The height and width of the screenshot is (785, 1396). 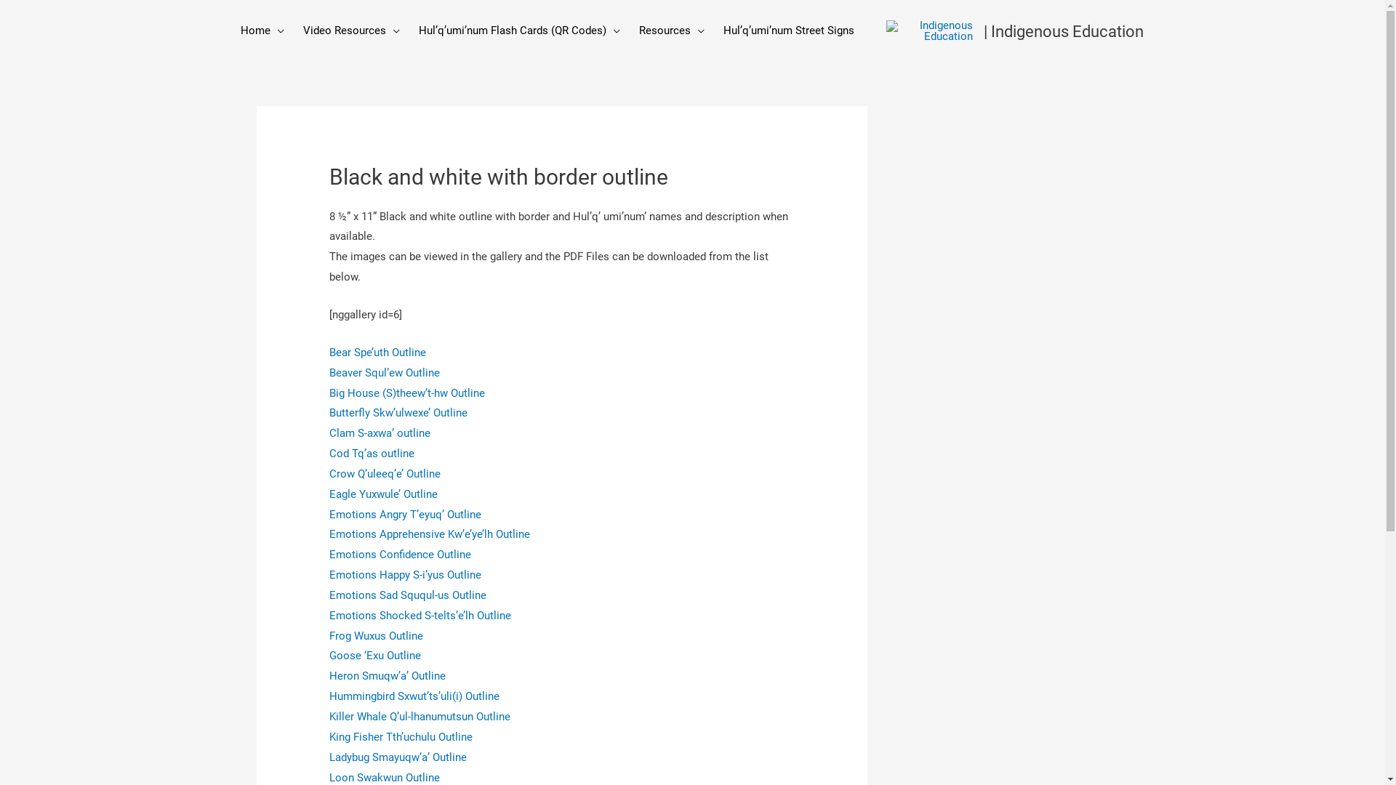 What do you see at coordinates (377, 636) in the screenshot?
I see `Frog Wuxus Outline` at bounding box center [377, 636].